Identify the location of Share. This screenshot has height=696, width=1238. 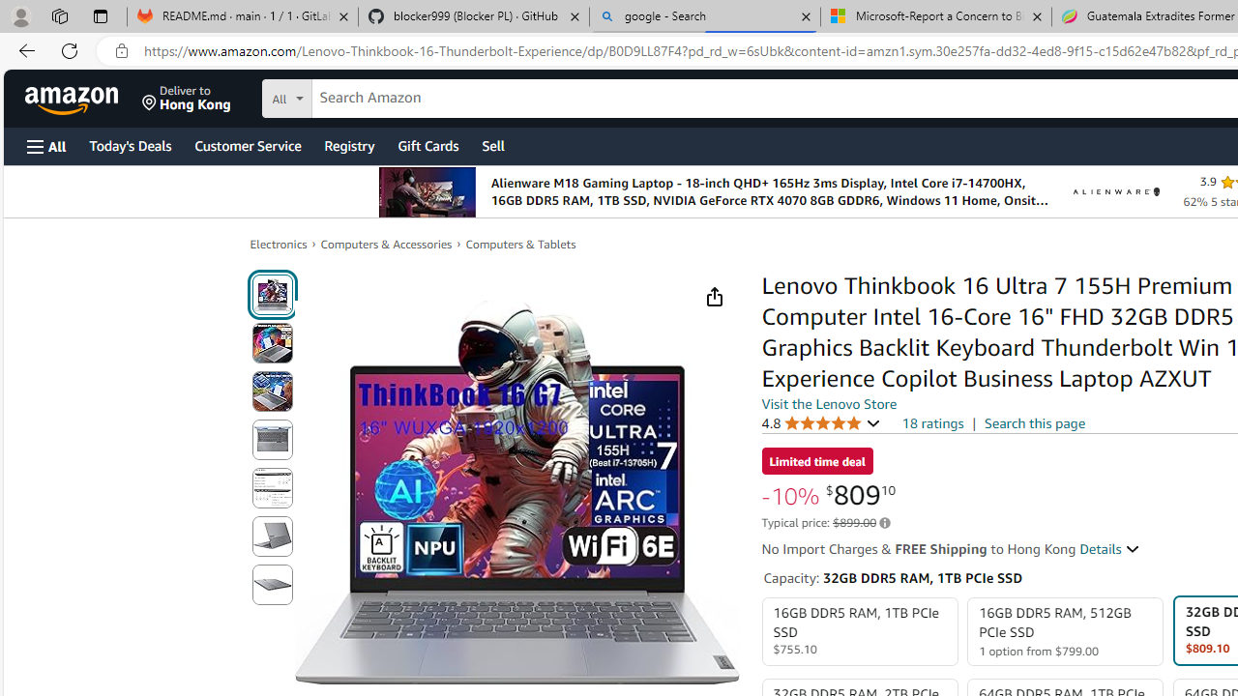
(714, 297).